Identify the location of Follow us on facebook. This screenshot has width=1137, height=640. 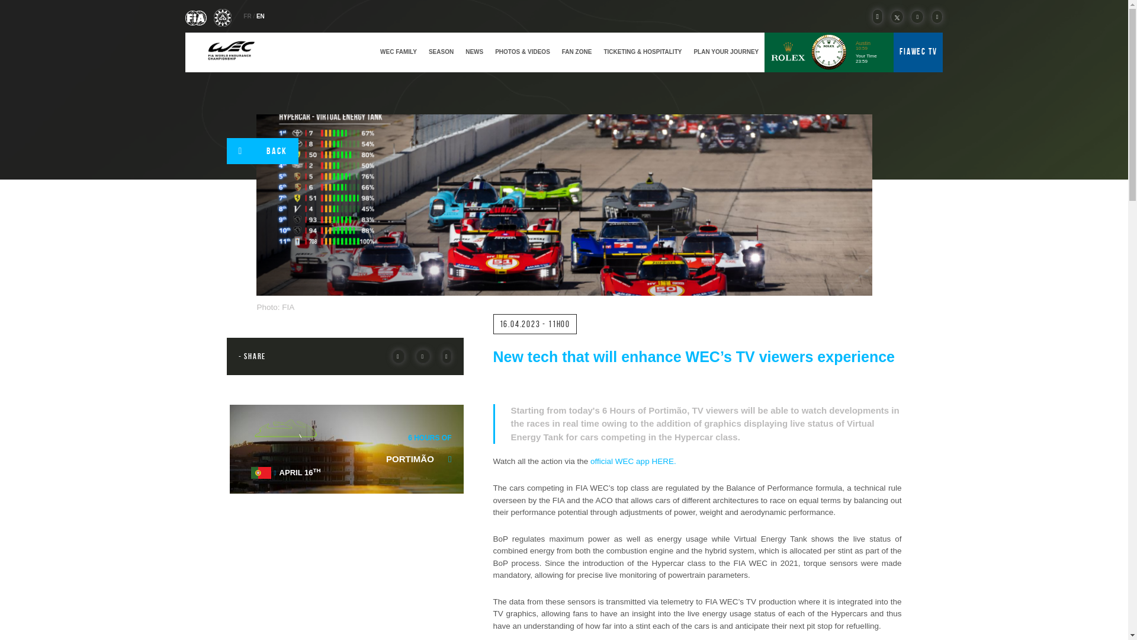
(915, 17).